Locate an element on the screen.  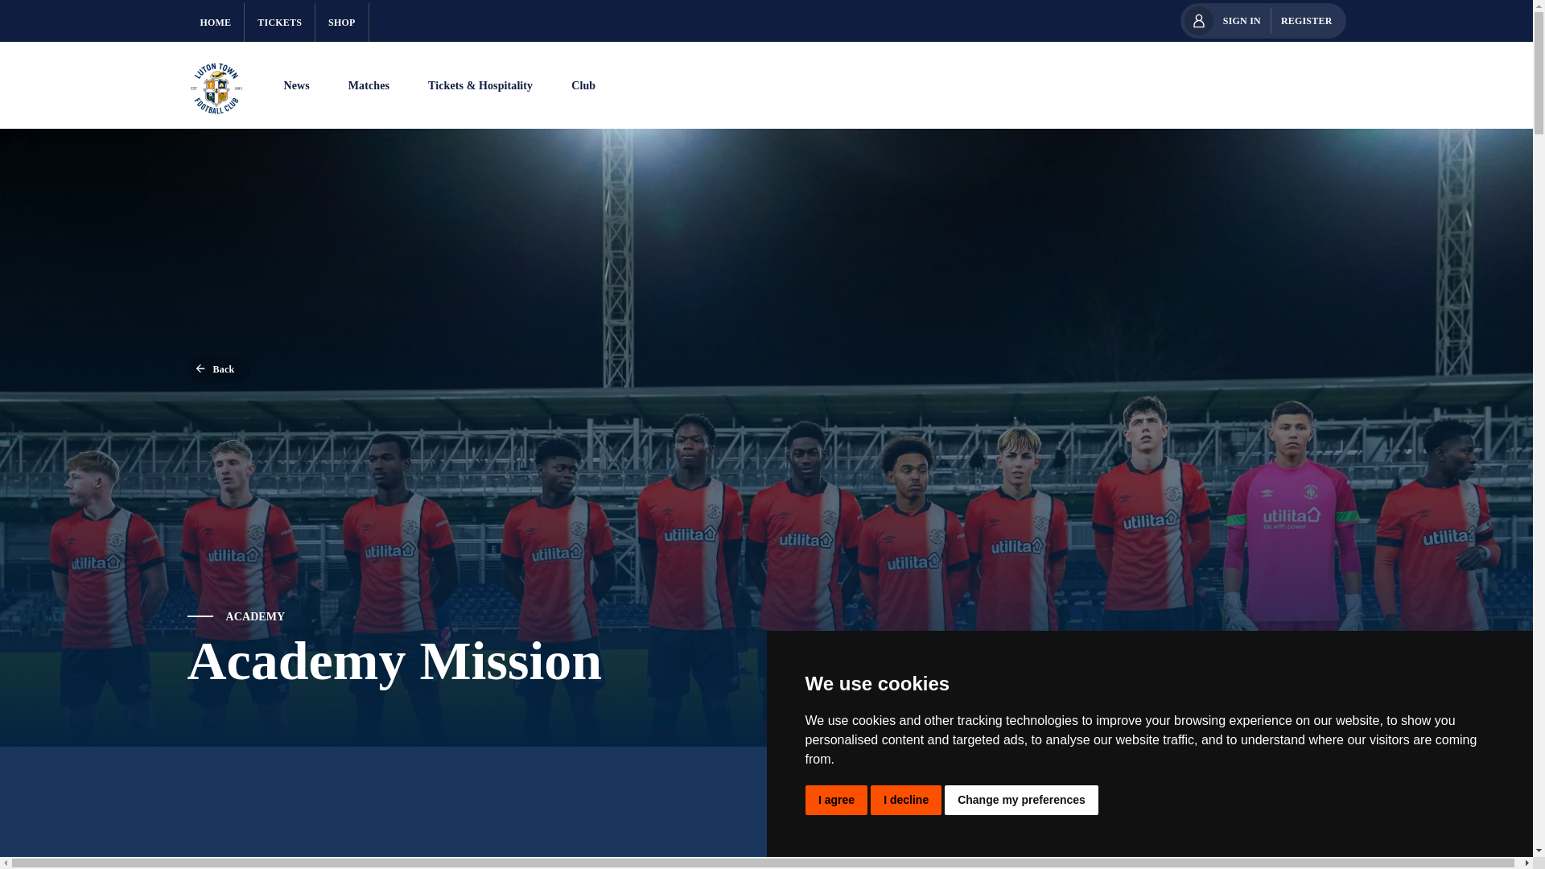
Tickets is located at coordinates (279, 23).